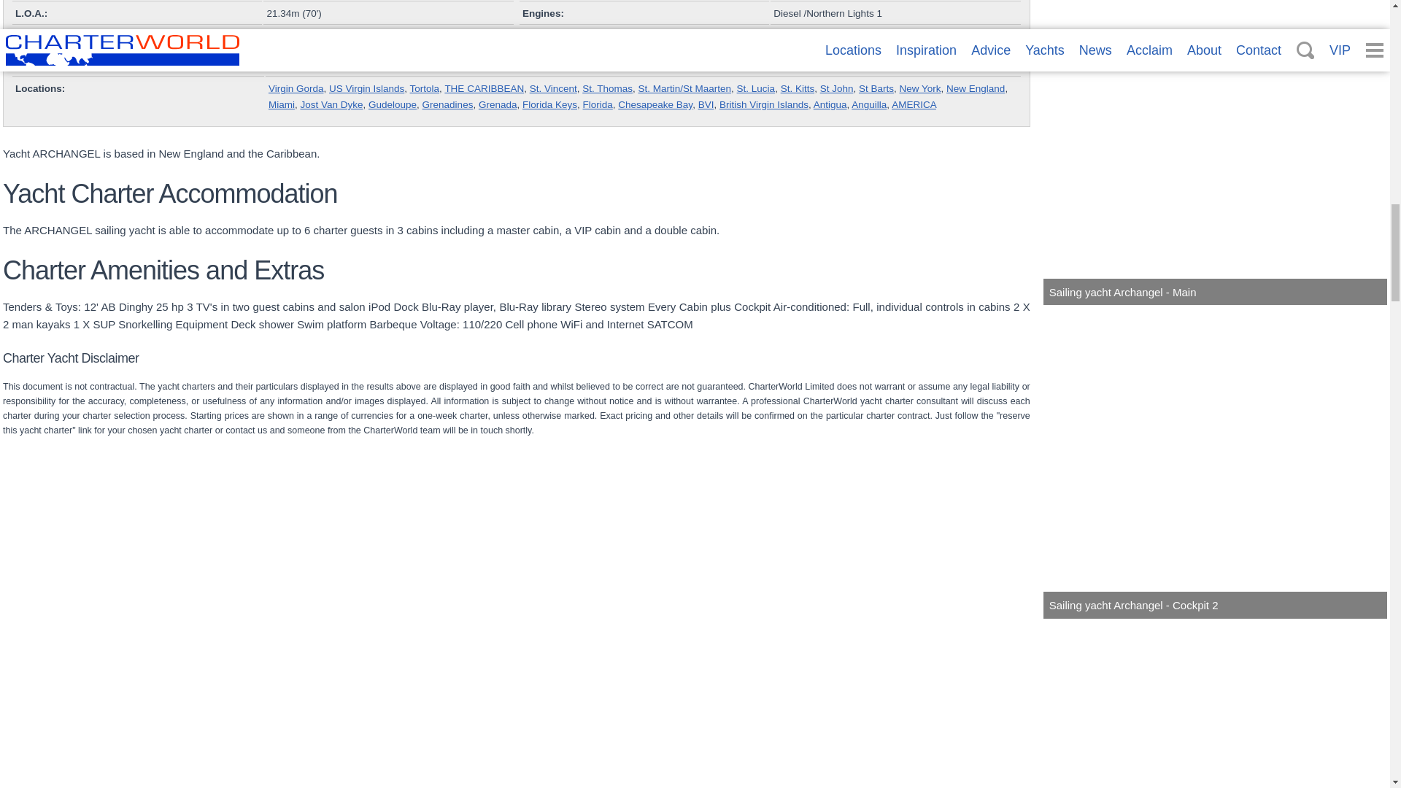 The width and height of the screenshot is (1401, 788). Describe the element at coordinates (798, 88) in the screenshot. I see `St. Kitts` at that location.